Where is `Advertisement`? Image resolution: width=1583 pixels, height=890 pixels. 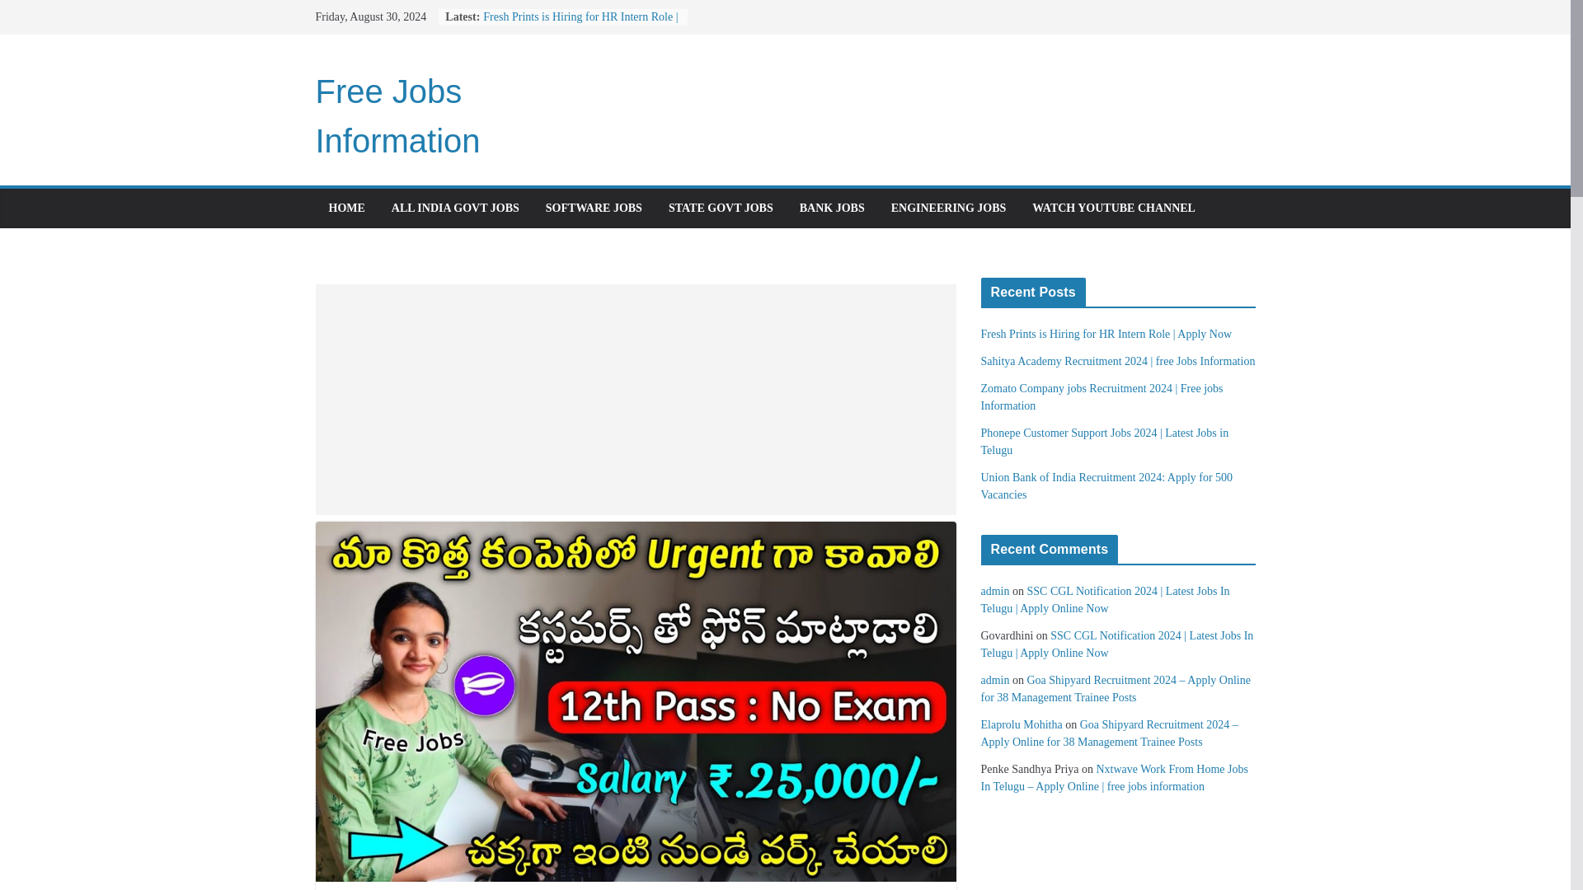
Advertisement is located at coordinates (635, 399).